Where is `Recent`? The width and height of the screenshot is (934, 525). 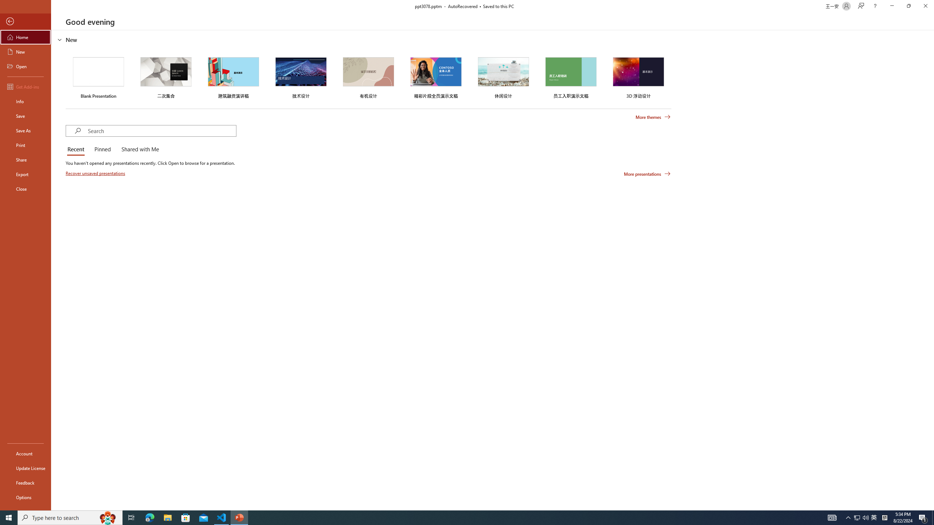
Recent is located at coordinates (77, 149).